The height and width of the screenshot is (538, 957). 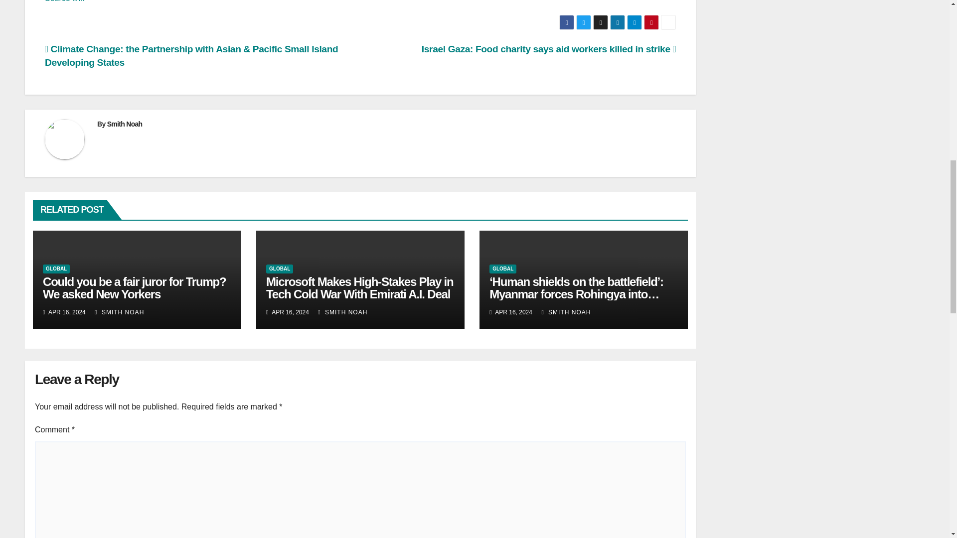 I want to click on SMITH NOAH, so click(x=120, y=312).